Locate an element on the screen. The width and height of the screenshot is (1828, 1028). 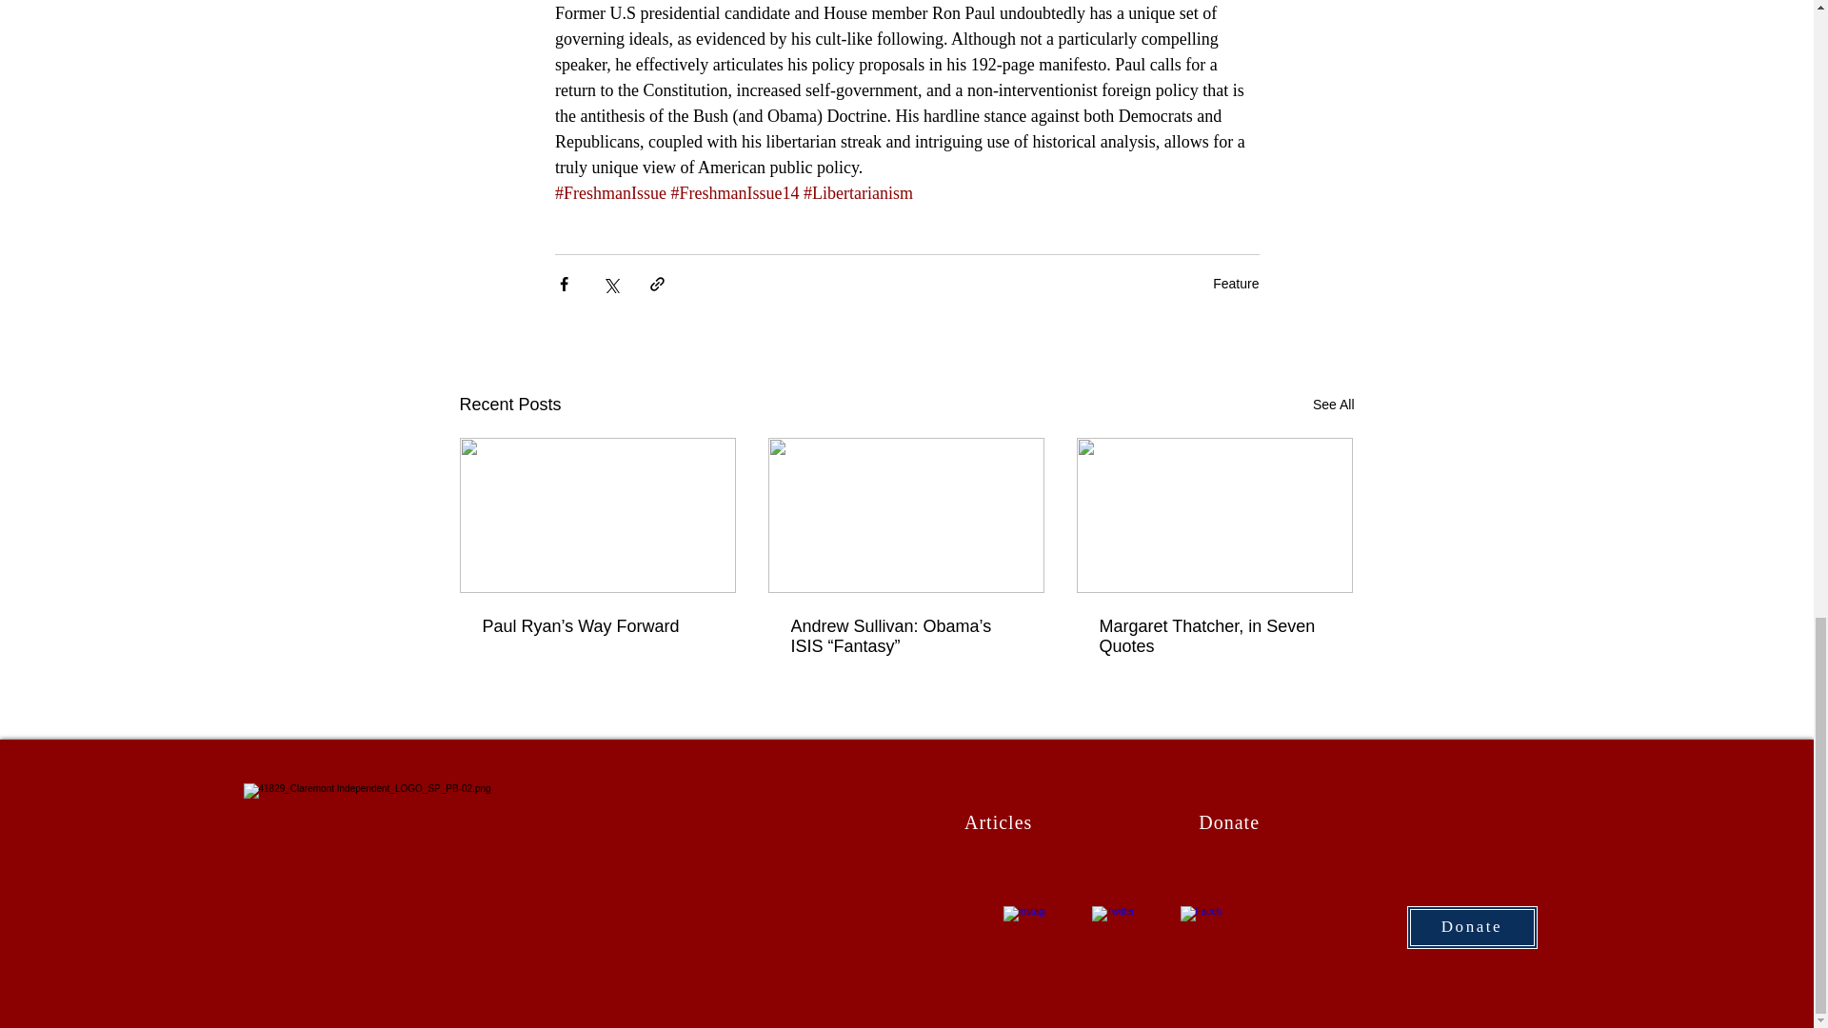
Feature is located at coordinates (1236, 284).